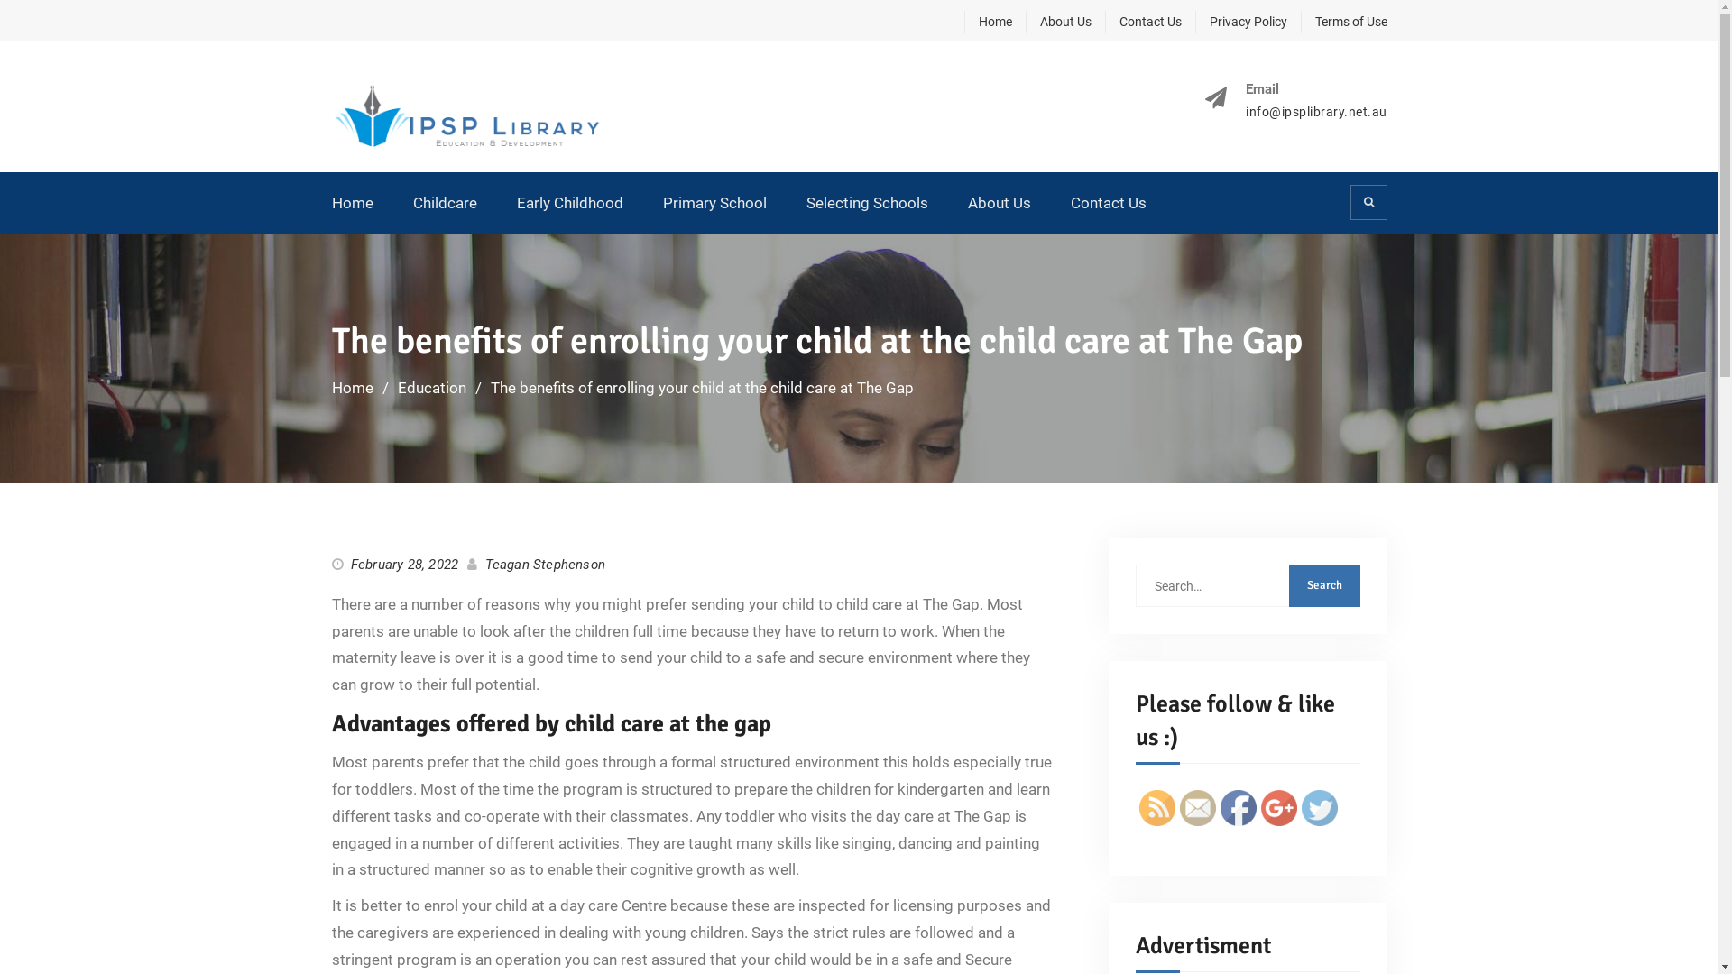 This screenshot has height=974, width=1732. Describe the element at coordinates (1238, 808) in the screenshot. I see `Facebook` at that location.